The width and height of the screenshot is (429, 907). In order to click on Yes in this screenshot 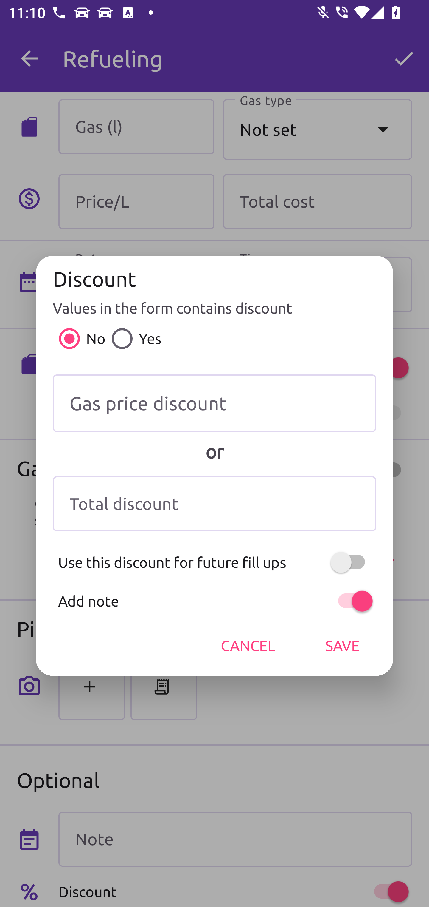, I will do `click(133, 338)`.